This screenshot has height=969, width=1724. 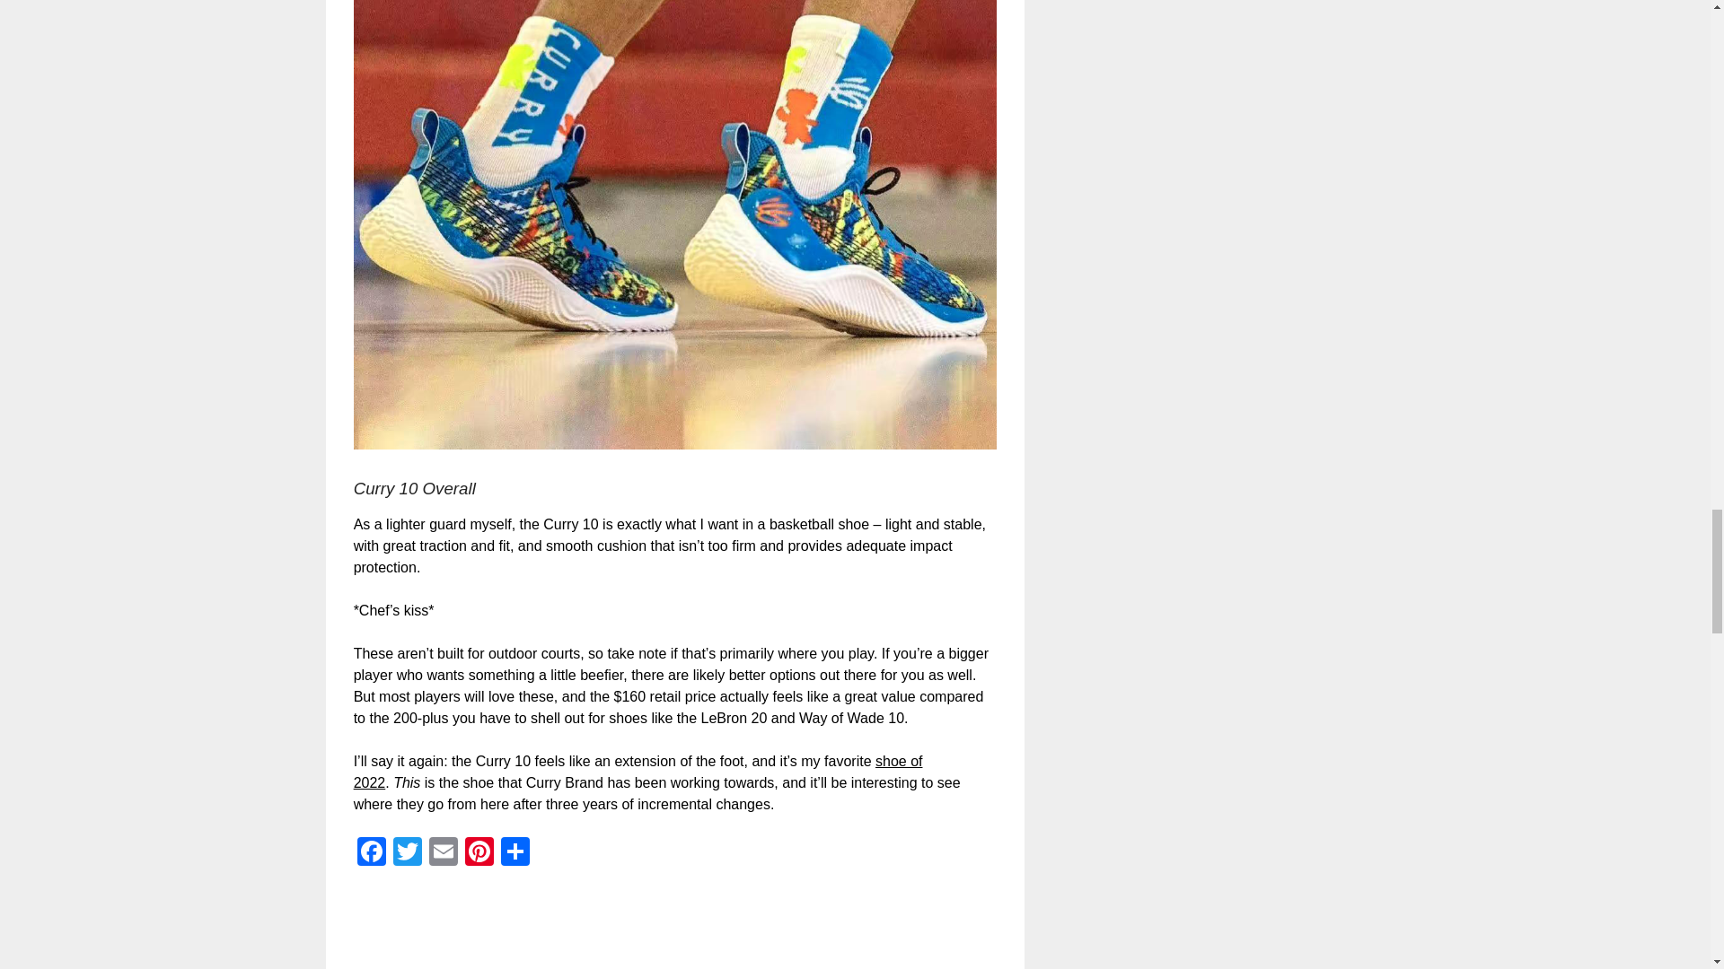 What do you see at coordinates (371, 853) in the screenshot?
I see `Facebook` at bounding box center [371, 853].